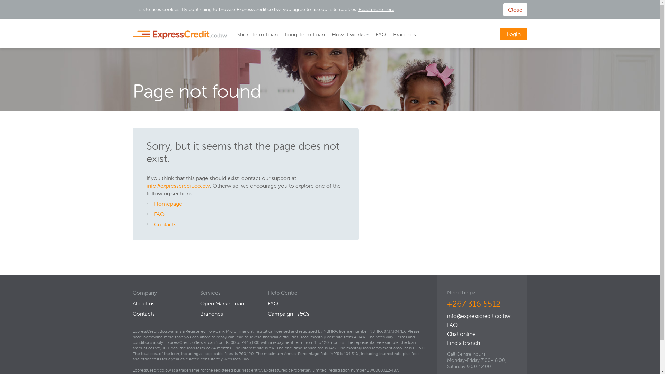 This screenshot has width=665, height=374. I want to click on Branches, so click(404, 34).